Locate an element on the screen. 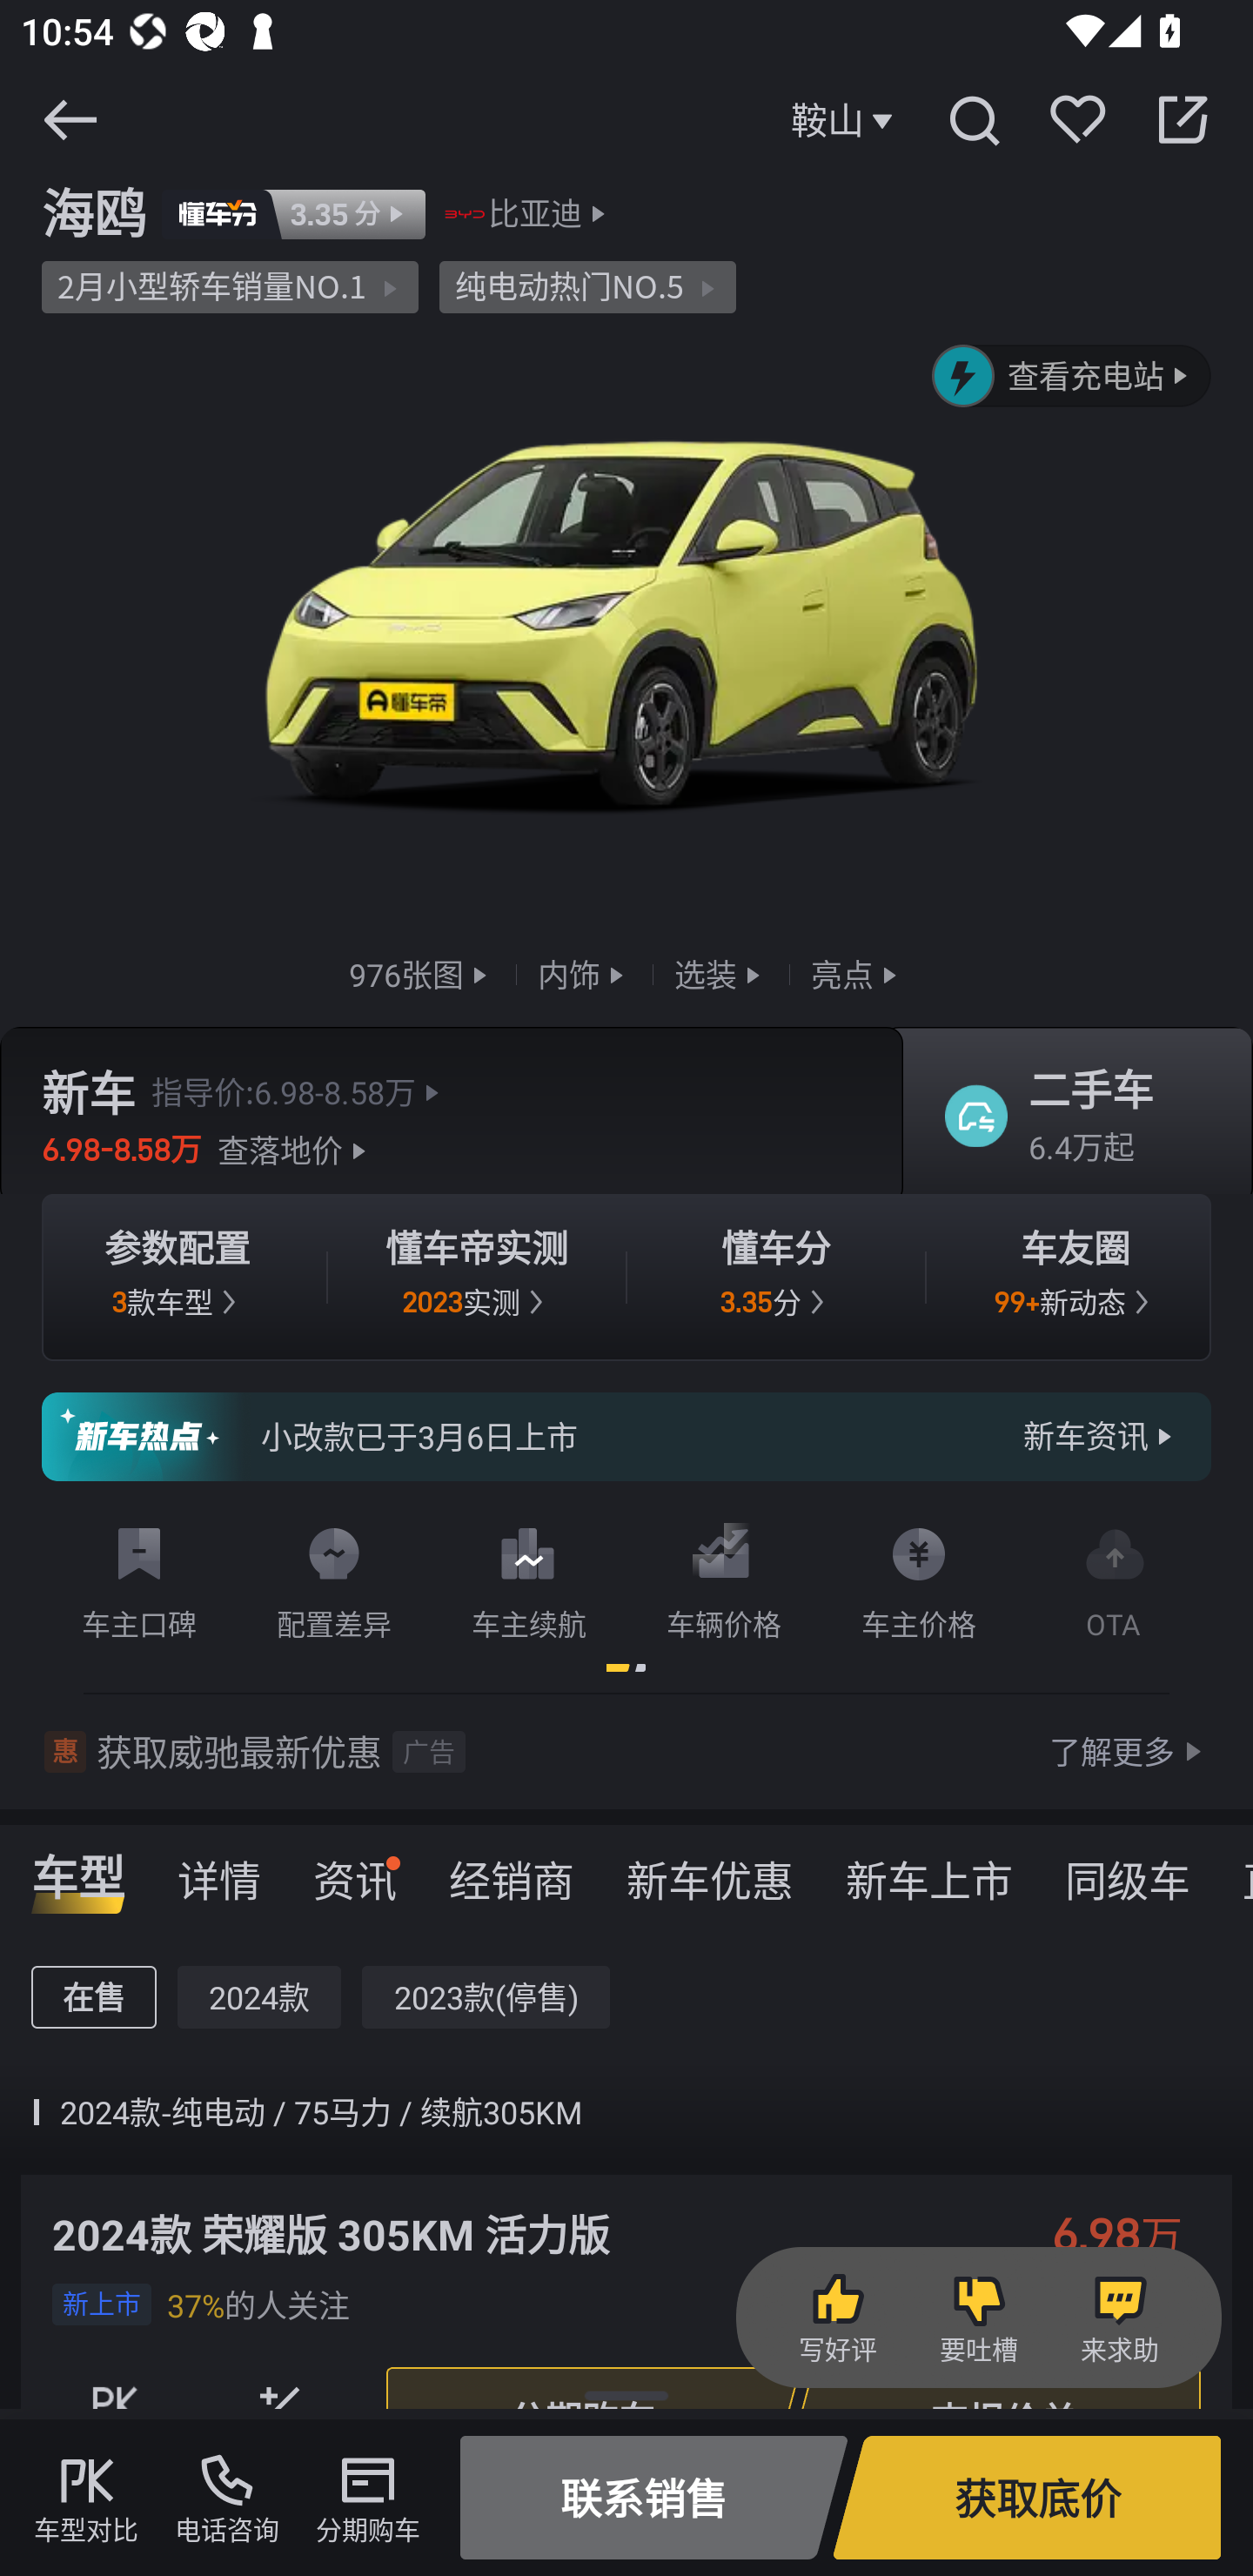 Image resolution: width=1253 pixels, height=2576 pixels. 查看充电站  is located at coordinates (1072, 376).